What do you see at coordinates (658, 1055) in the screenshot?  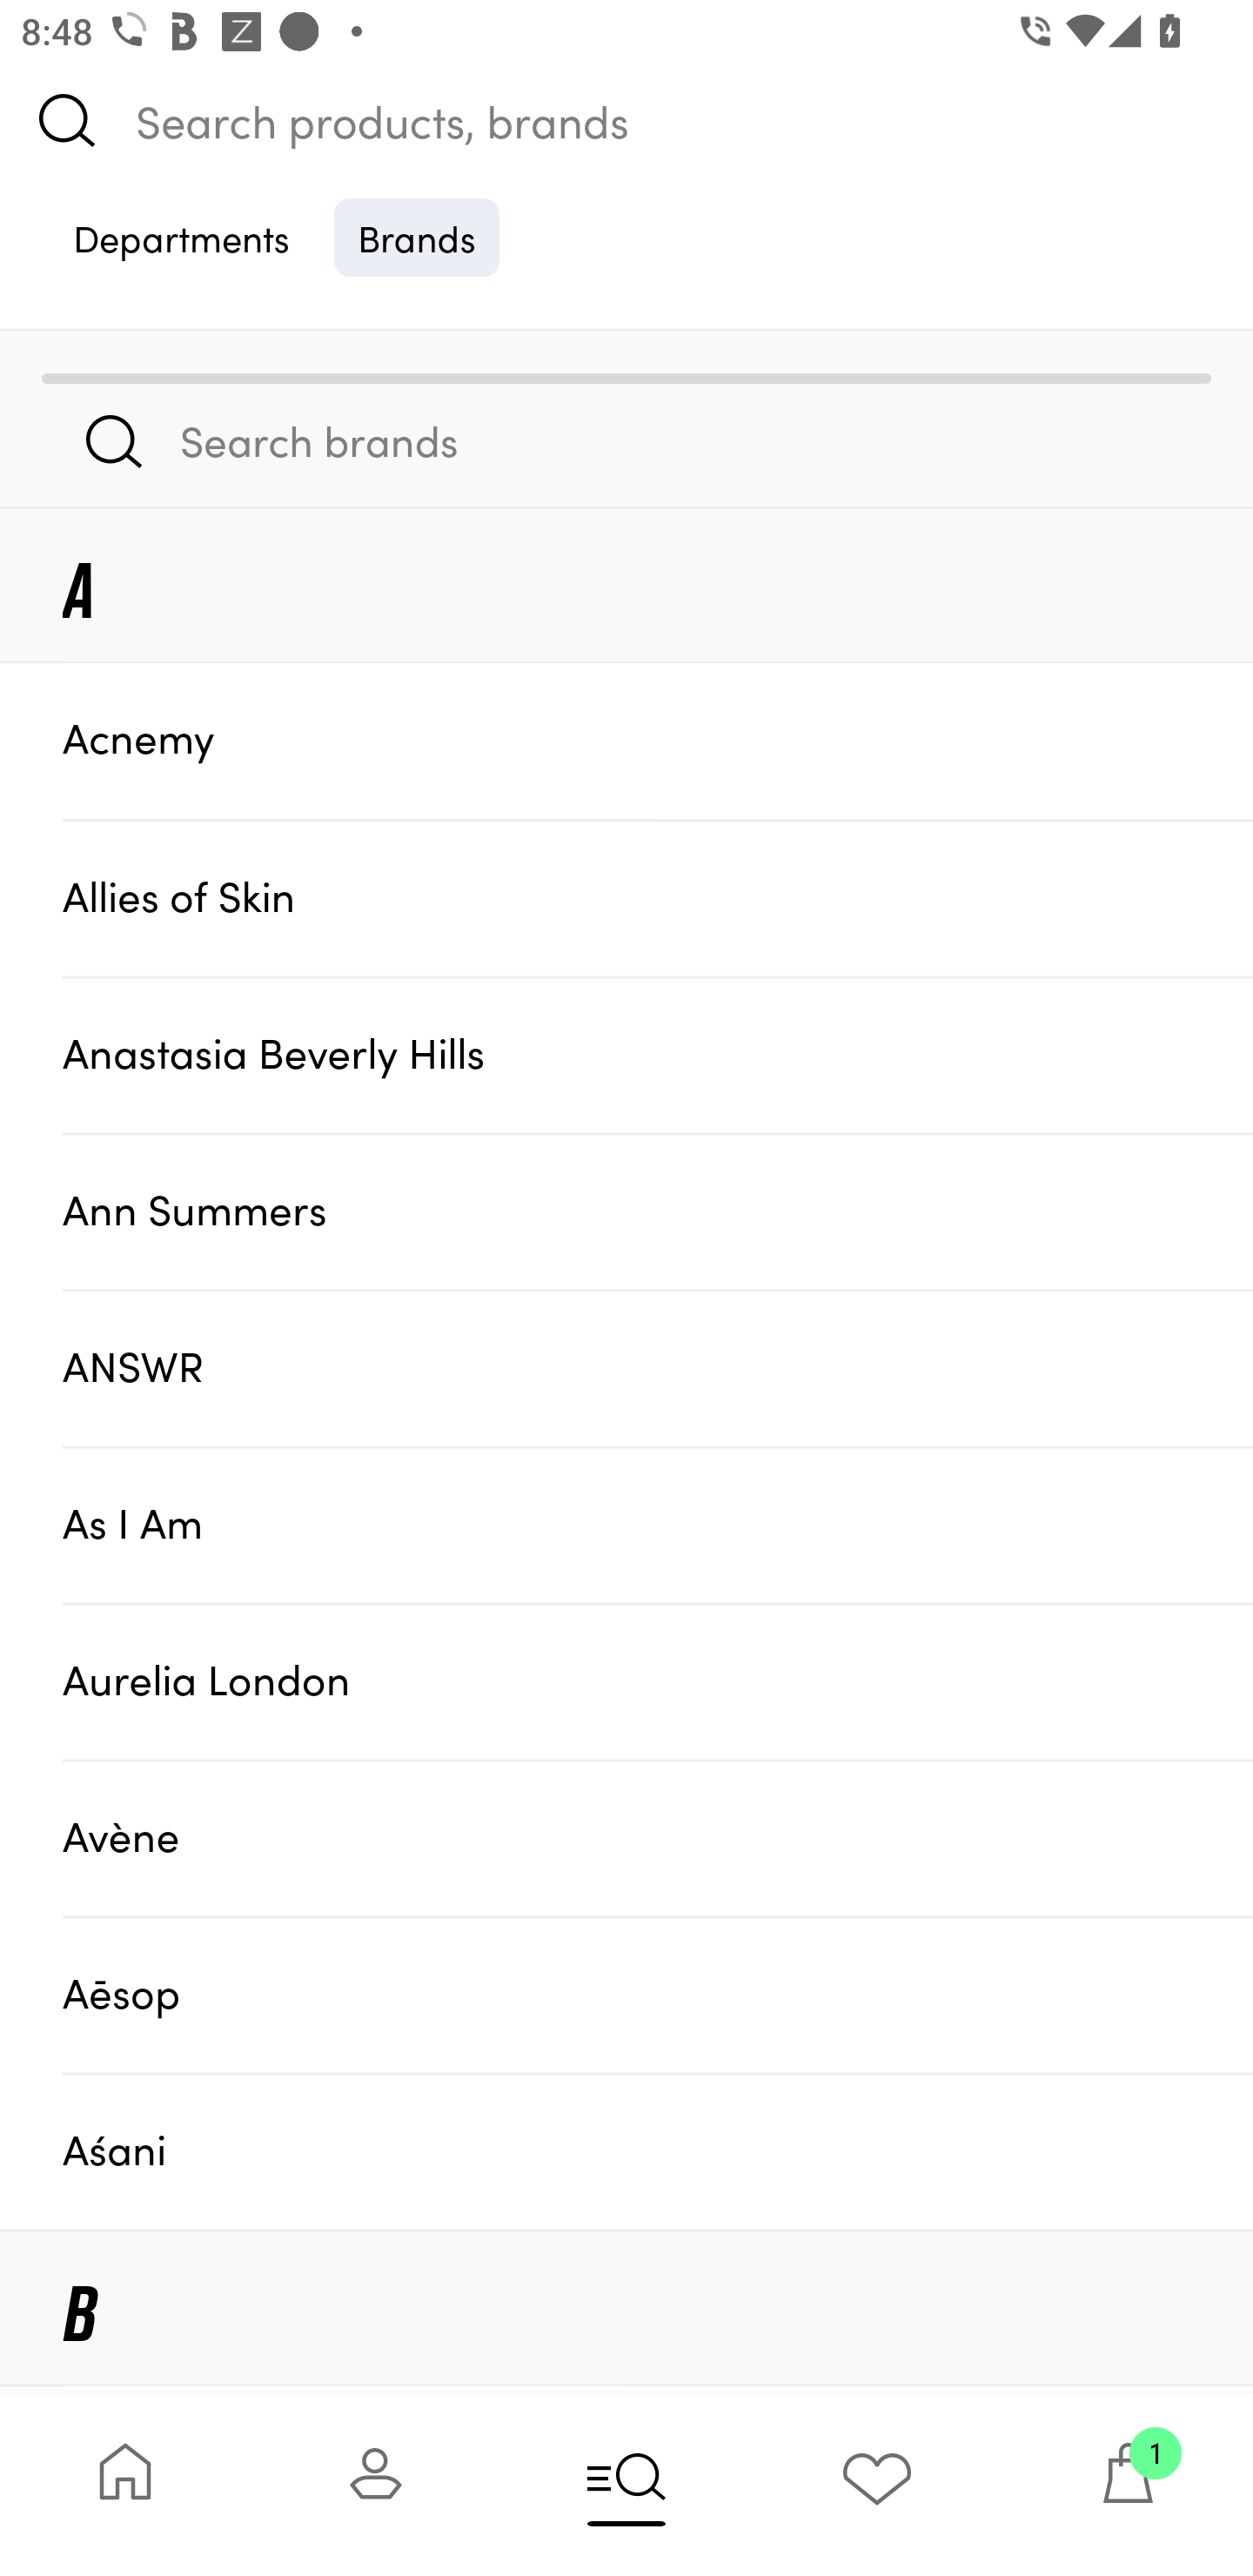 I see `Anastasia Beverly Hills` at bounding box center [658, 1055].